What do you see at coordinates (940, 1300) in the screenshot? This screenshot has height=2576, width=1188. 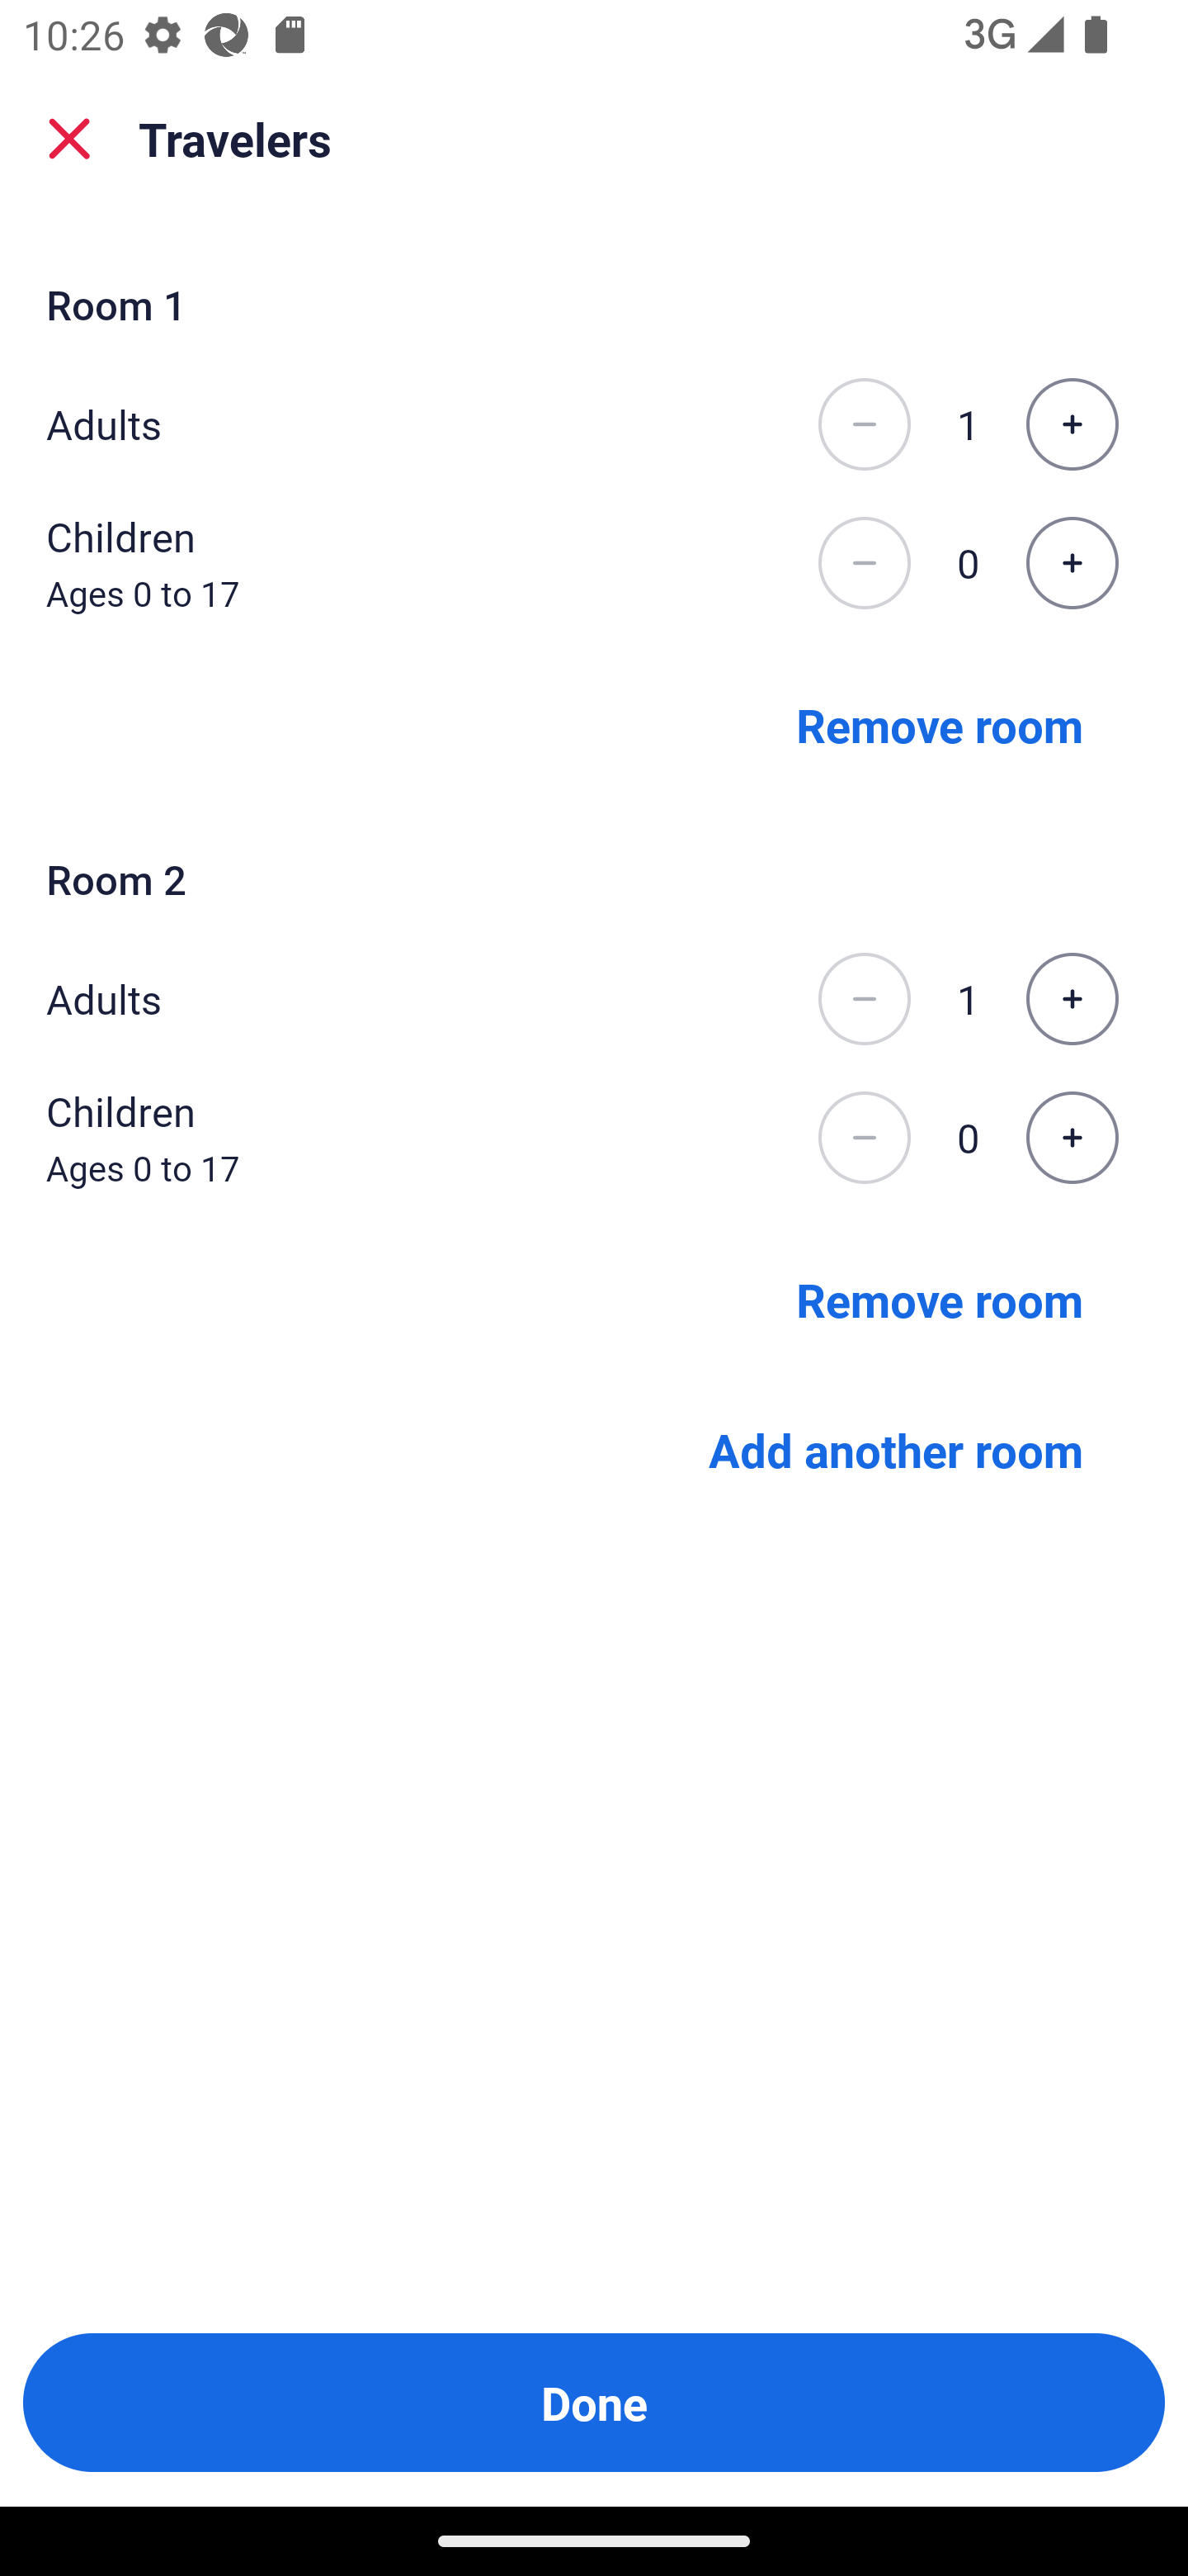 I see `Remove room` at bounding box center [940, 1300].